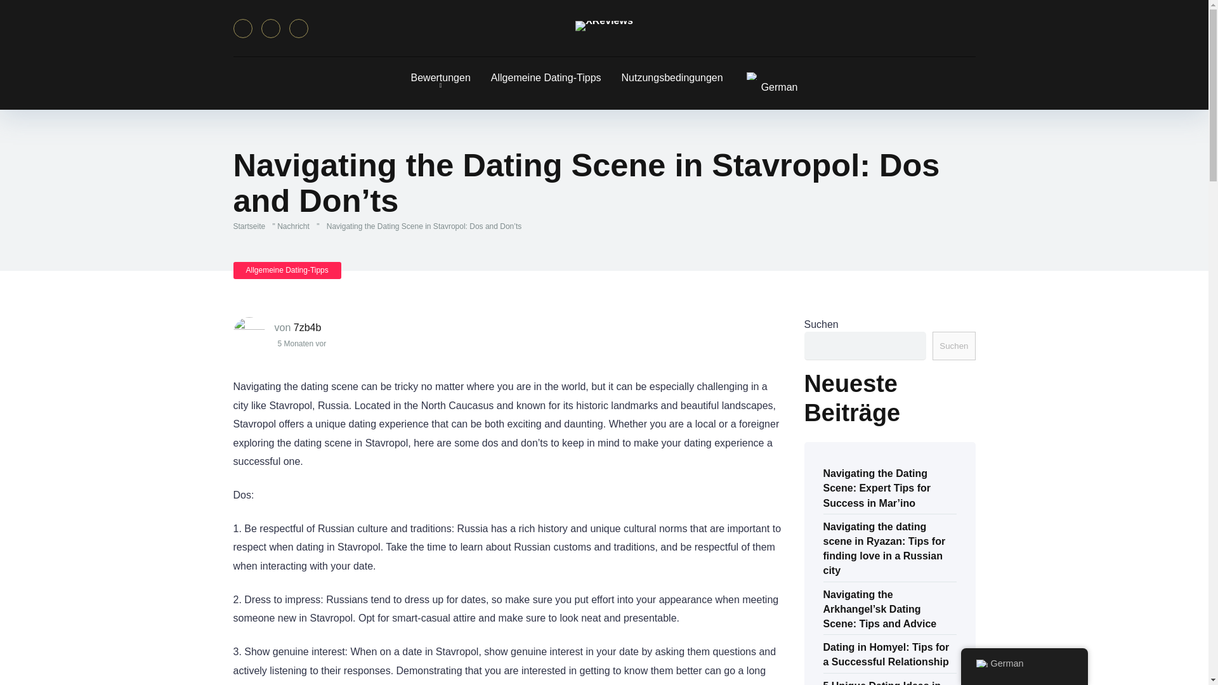 The width and height of the screenshot is (1218, 685). What do you see at coordinates (307, 327) in the screenshot?
I see `7zb4b` at bounding box center [307, 327].